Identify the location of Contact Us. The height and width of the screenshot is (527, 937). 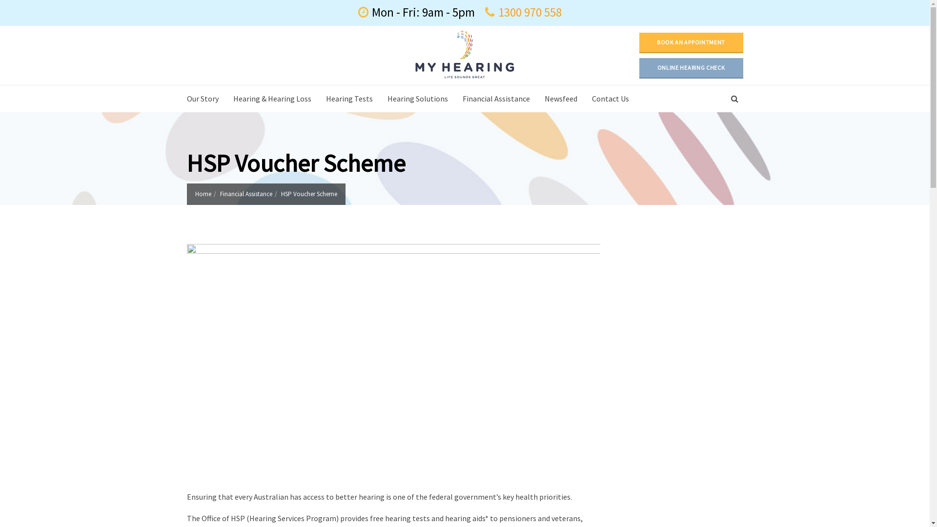
(611, 99).